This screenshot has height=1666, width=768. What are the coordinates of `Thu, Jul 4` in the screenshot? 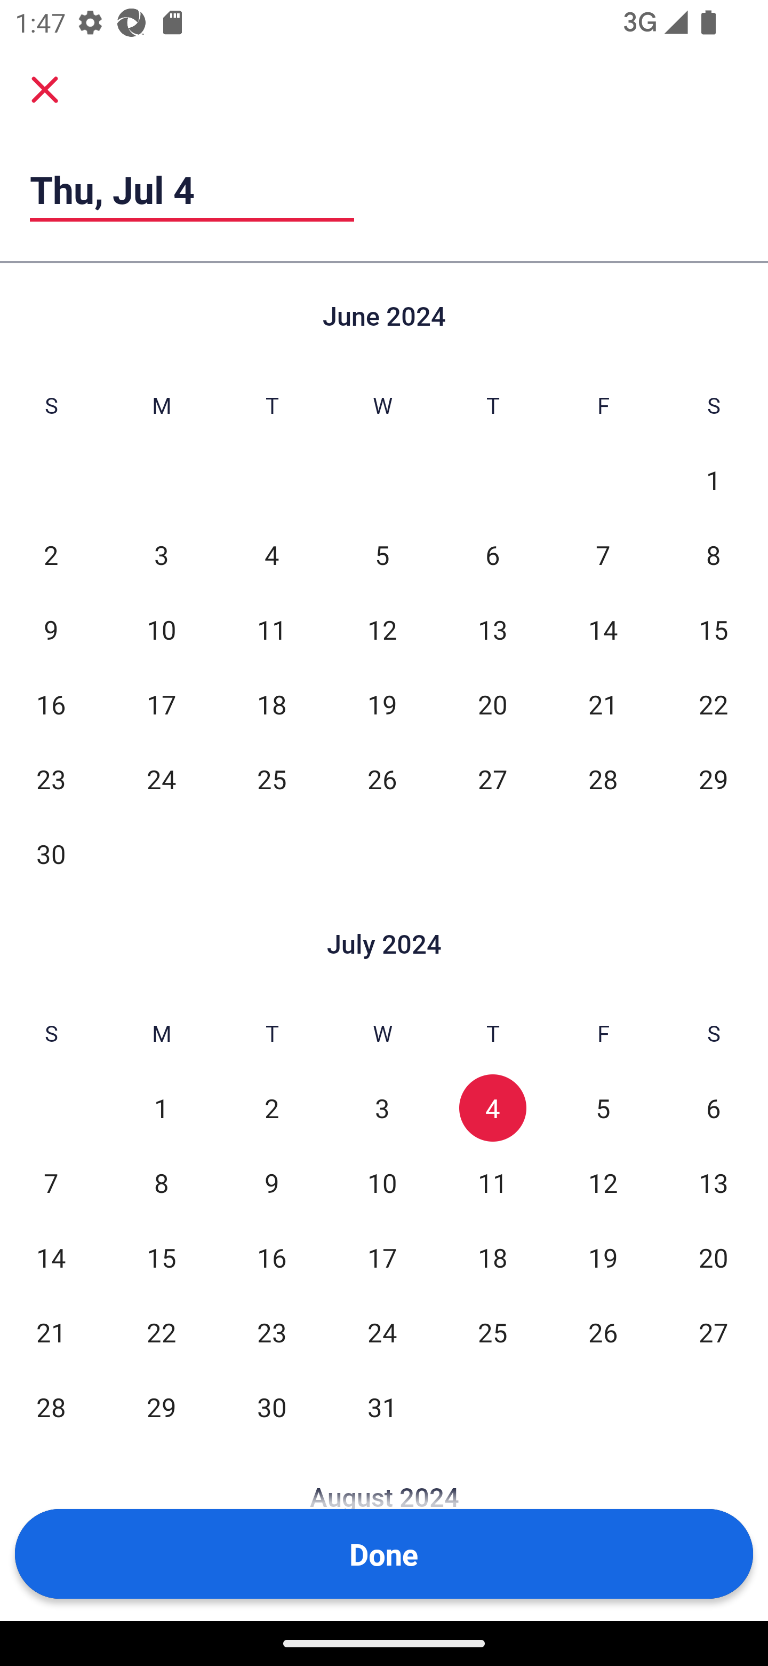 It's located at (192, 190).